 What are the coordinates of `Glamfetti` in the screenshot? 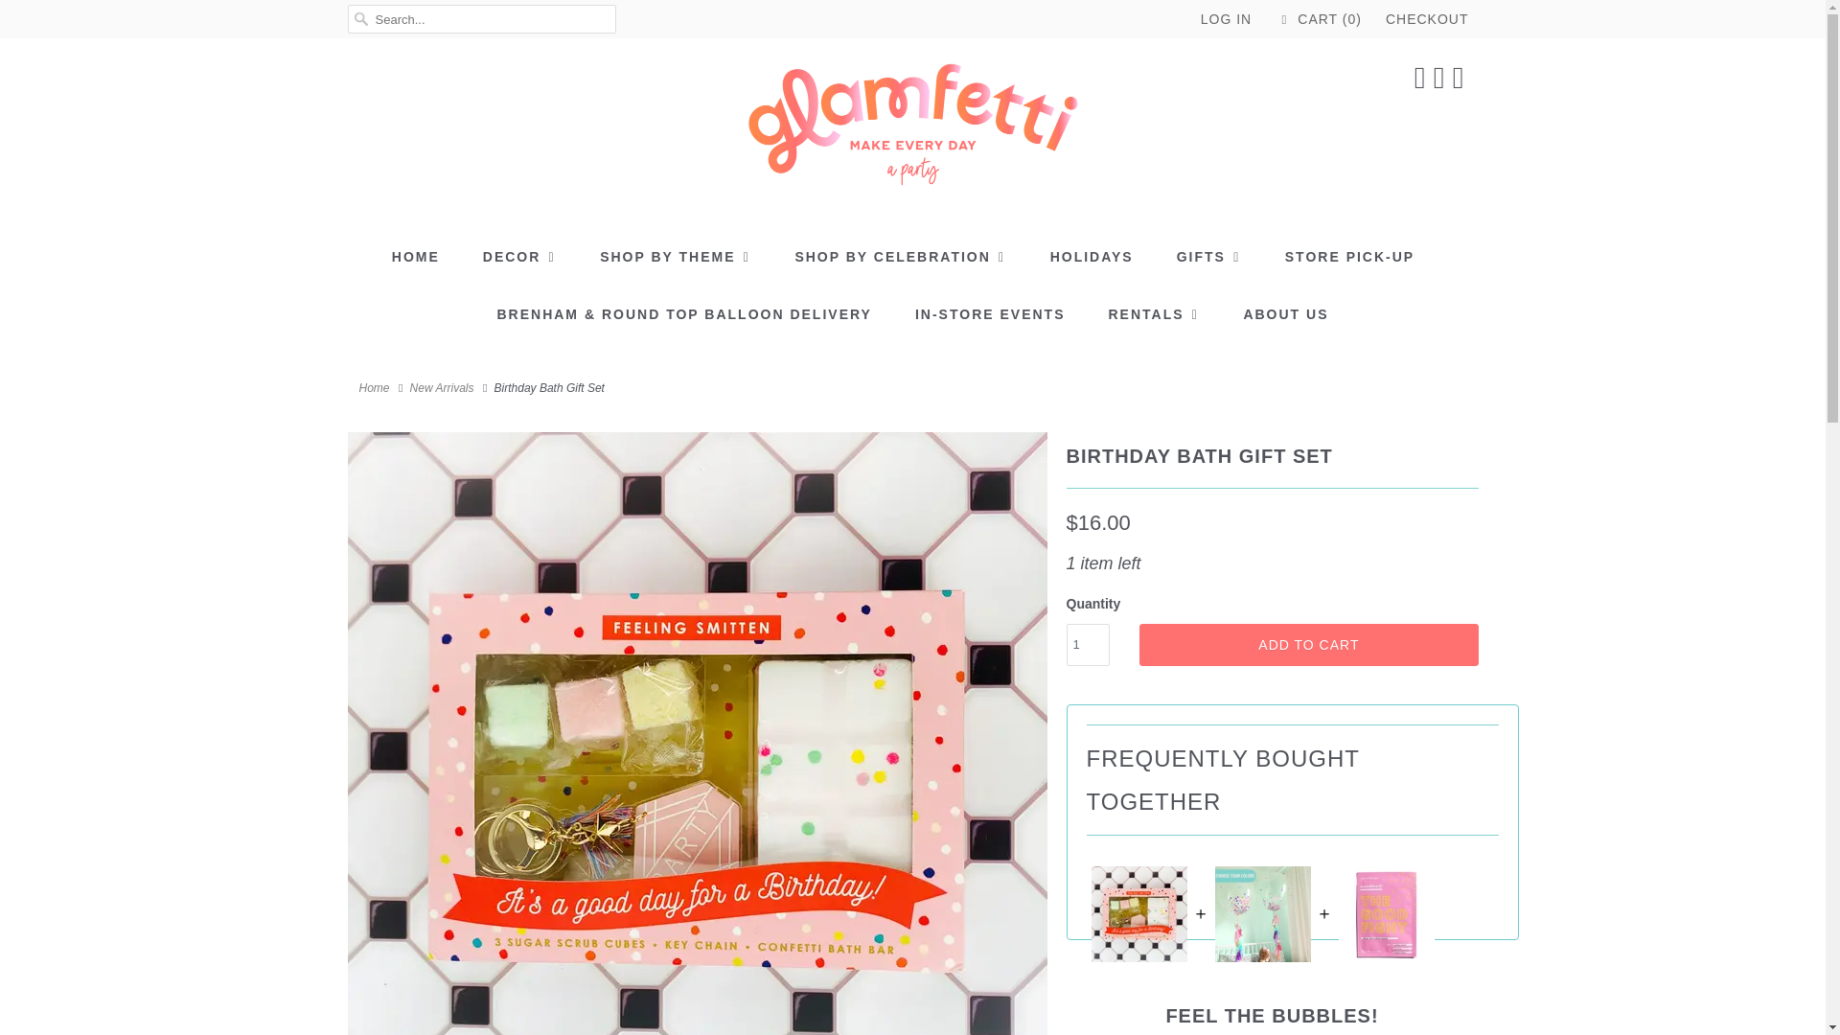 It's located at (912, 130).